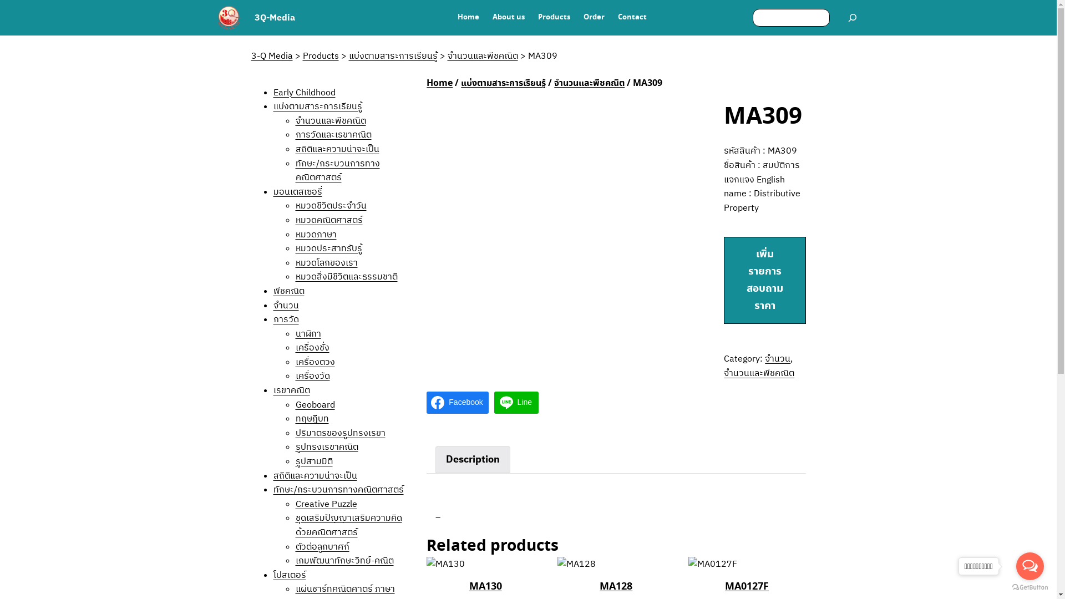 Image resolution: width=1065 pixels, height=599 pixels. I want to click on Order, so click(594, 18).